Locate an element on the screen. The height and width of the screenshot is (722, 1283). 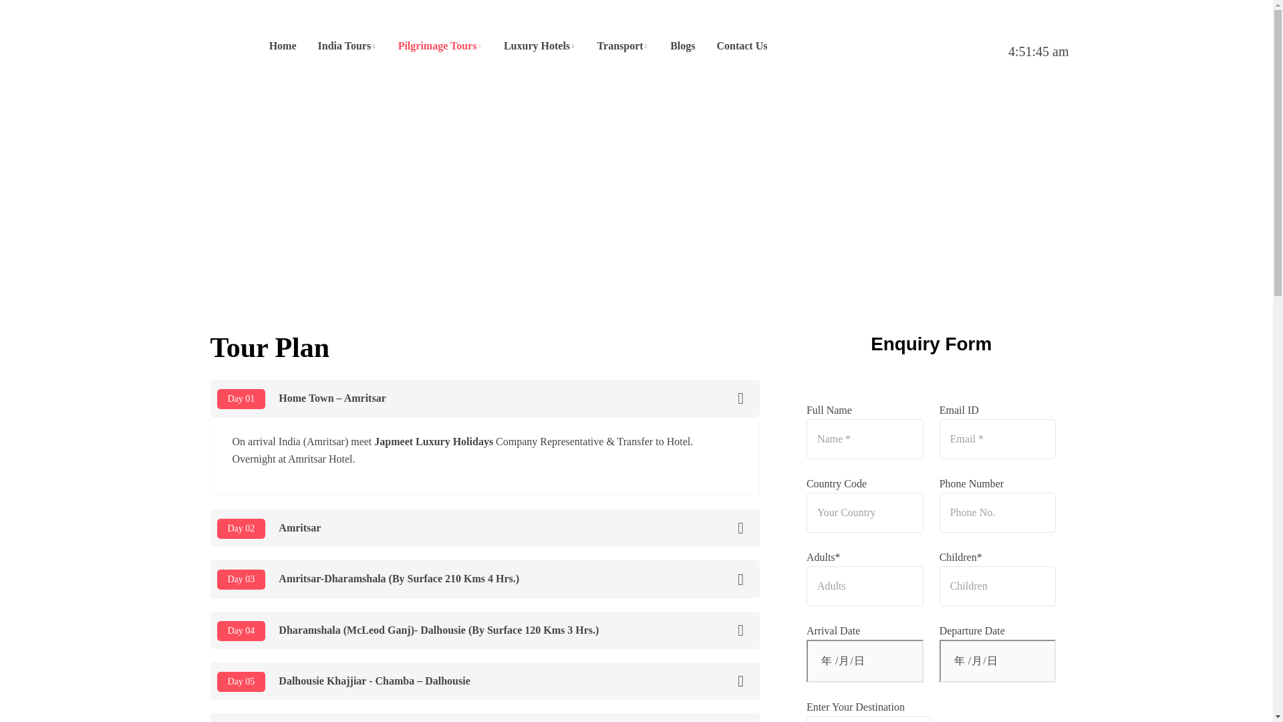
India Tours is located at coordinates (347, 45).